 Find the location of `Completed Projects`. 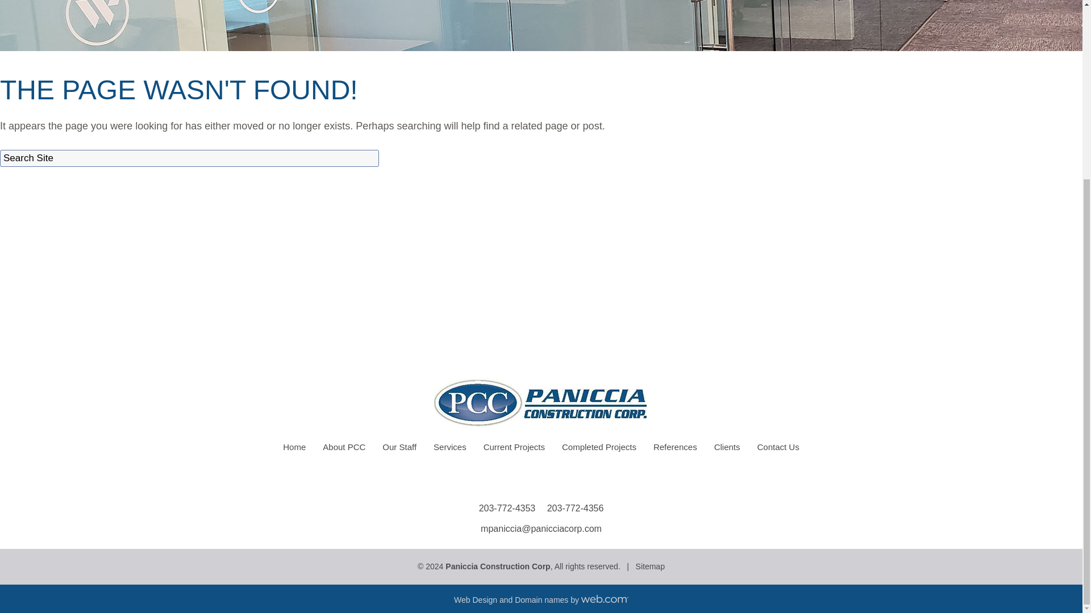

Completed Projects is located at coordinates (599, 447).